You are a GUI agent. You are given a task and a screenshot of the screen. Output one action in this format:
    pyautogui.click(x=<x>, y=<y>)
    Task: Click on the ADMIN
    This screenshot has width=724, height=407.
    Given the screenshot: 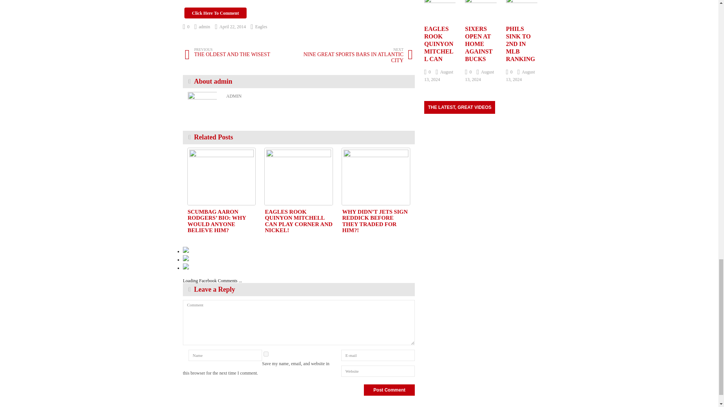 What is the action you would take?
    pyautogui.click(x=234, y=96)
    